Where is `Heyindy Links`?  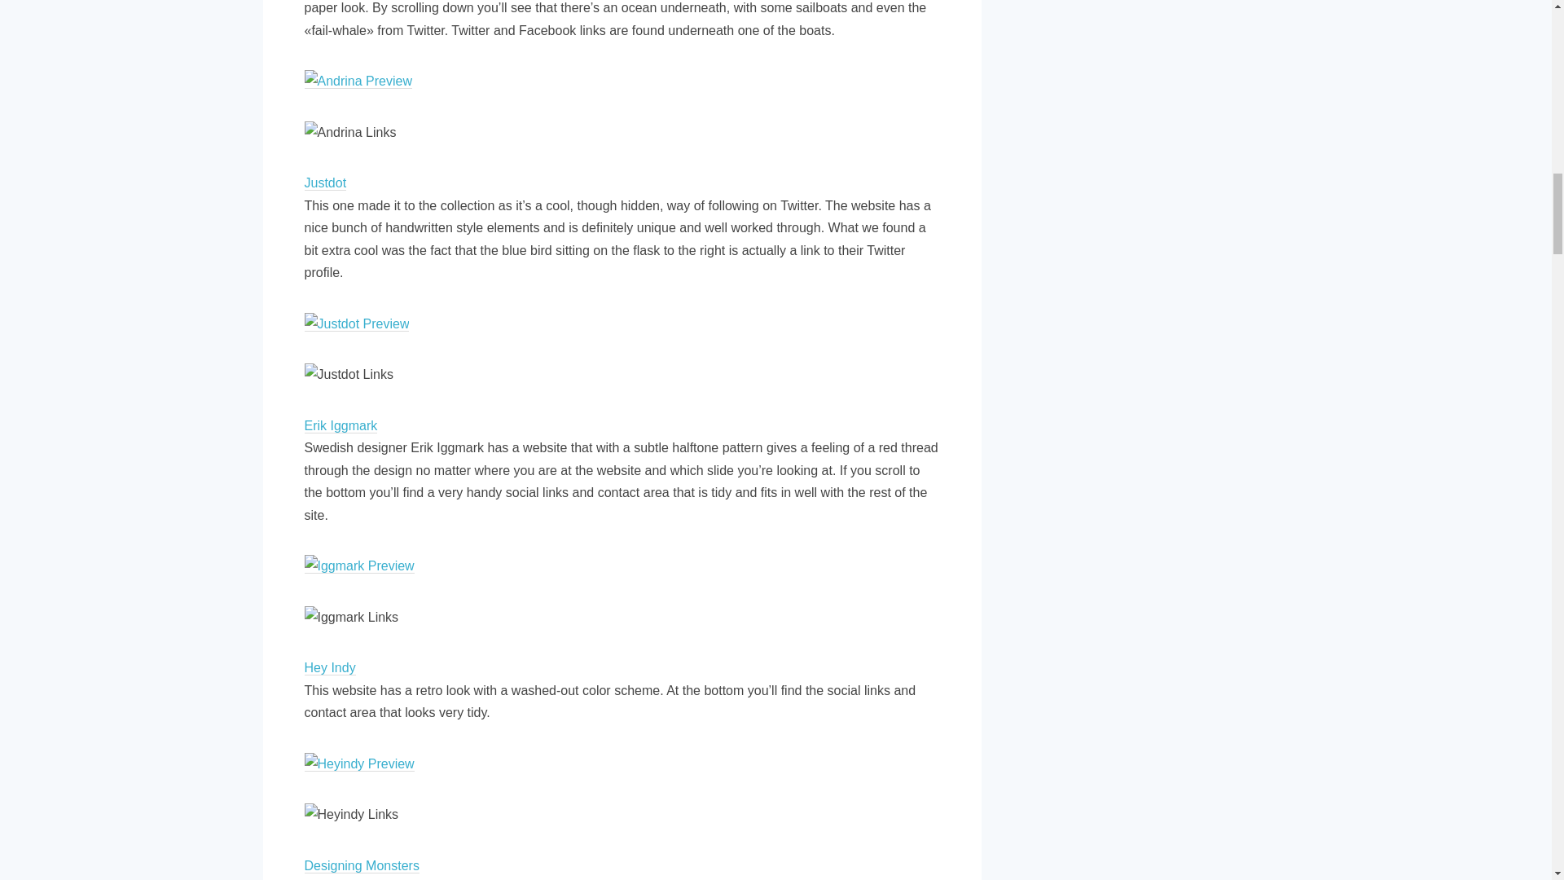 Heyindy Links is located at coordinates (352, 815).